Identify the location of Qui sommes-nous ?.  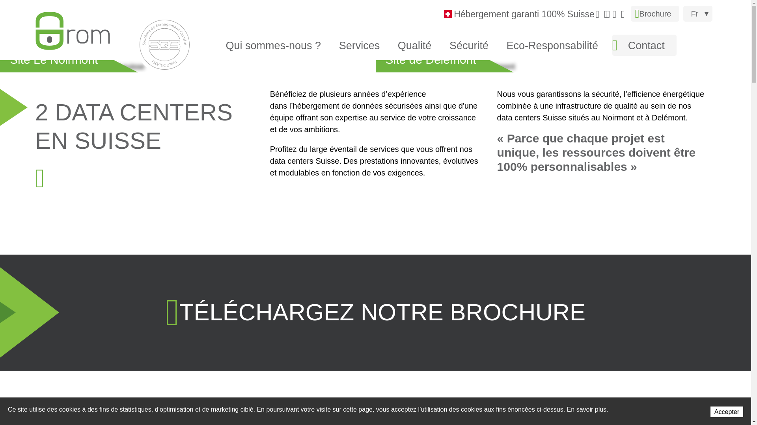
(277, 45).